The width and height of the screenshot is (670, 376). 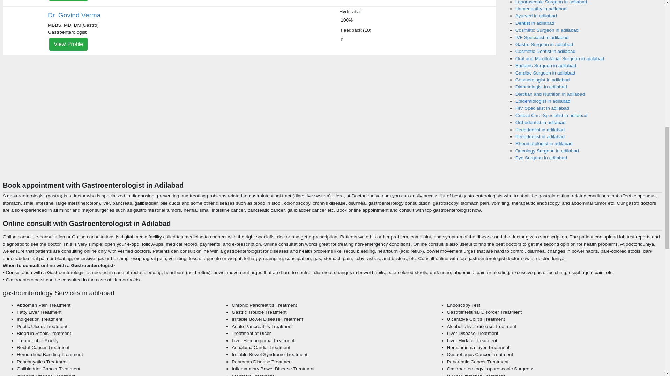 What do you see at coordinates (68, 1) in the screenshot?
I see `View Profile` at bounding box center [68, 1].